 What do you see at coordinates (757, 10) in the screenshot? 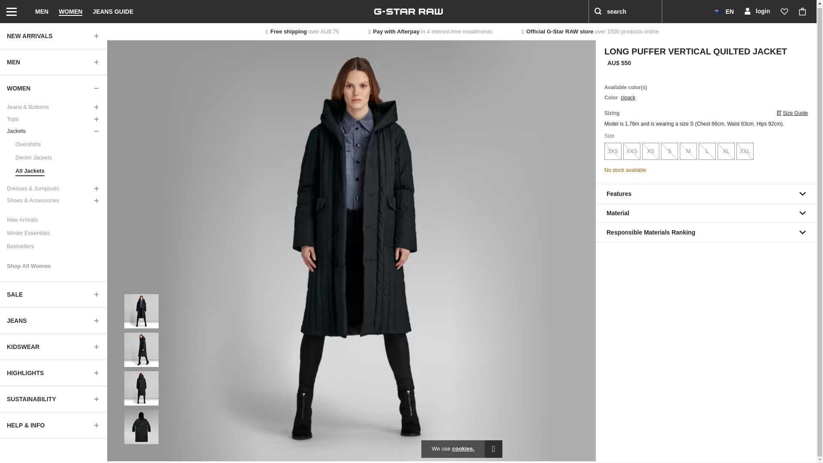
I see `login` at bounding box center [757, 10].